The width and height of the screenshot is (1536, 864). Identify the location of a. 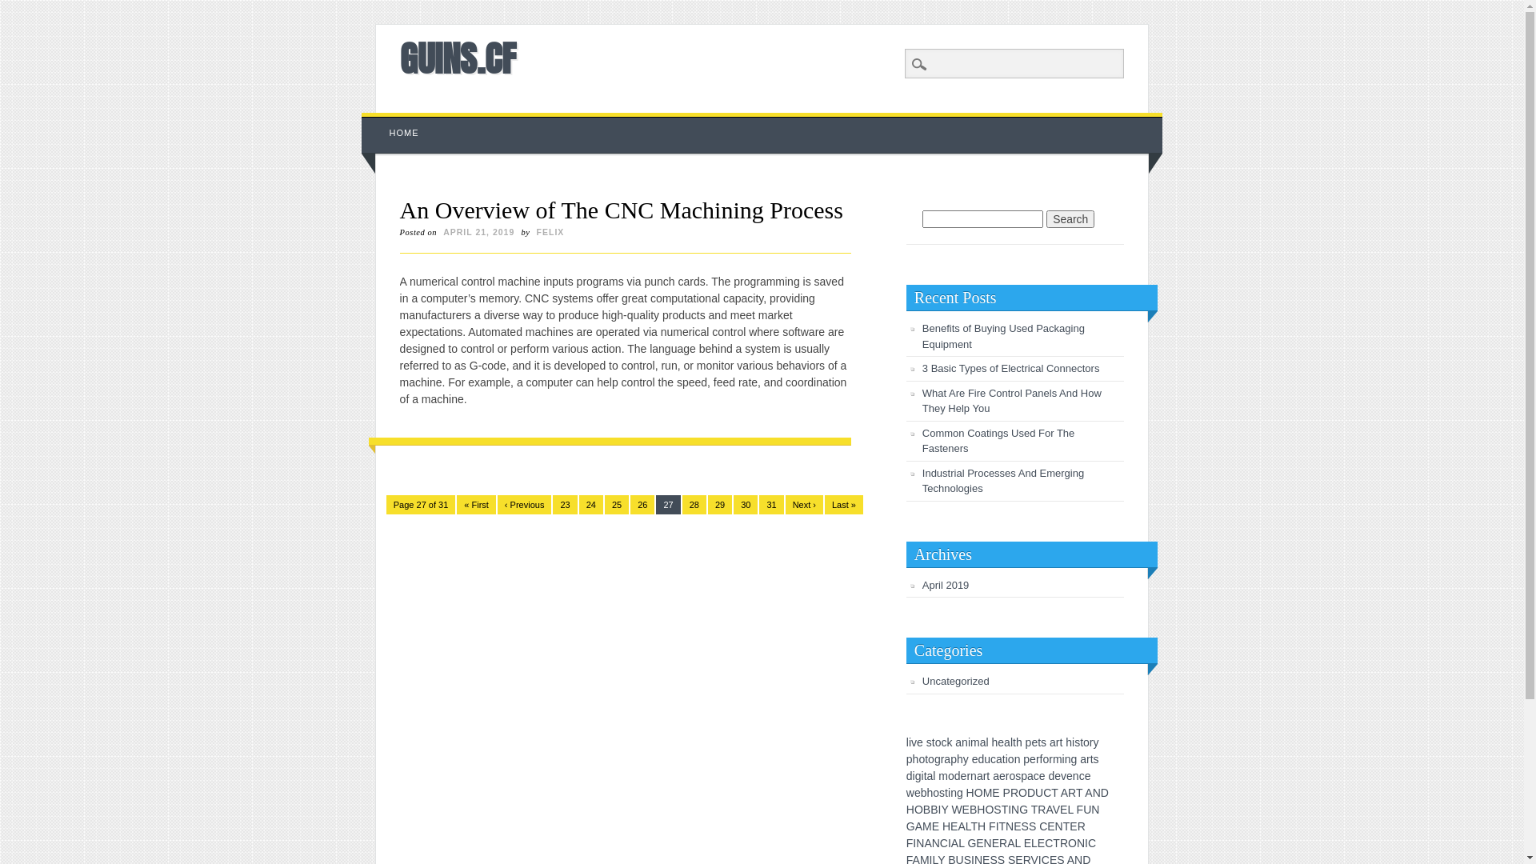
(947, 759).